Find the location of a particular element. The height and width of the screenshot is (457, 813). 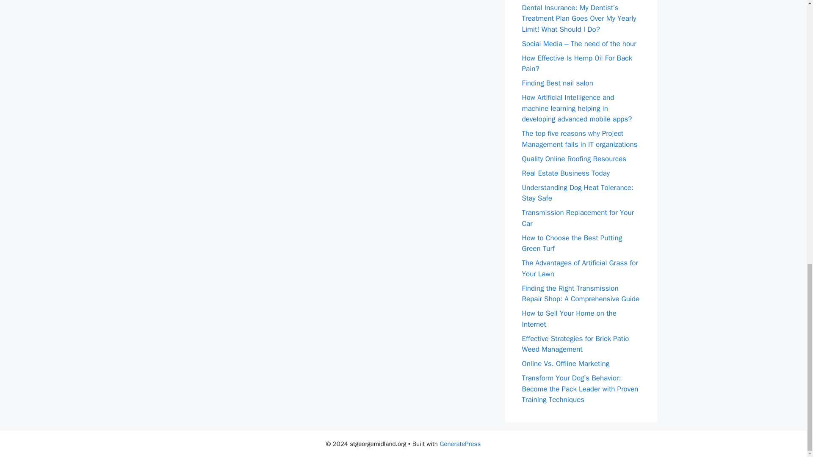

Effective Strategies for Brick Patio Weed Management is located at coordinates (575, 344).